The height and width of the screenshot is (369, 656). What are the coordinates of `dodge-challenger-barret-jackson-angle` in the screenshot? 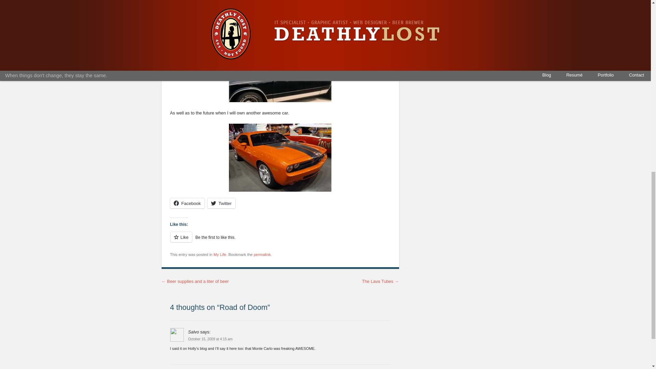 It's located at (280, 157).